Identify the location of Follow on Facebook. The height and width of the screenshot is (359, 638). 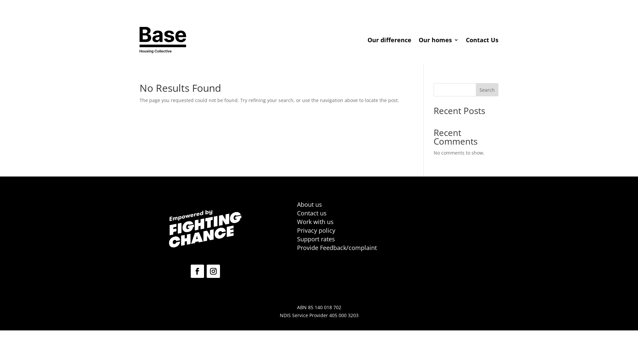
(197, 271).